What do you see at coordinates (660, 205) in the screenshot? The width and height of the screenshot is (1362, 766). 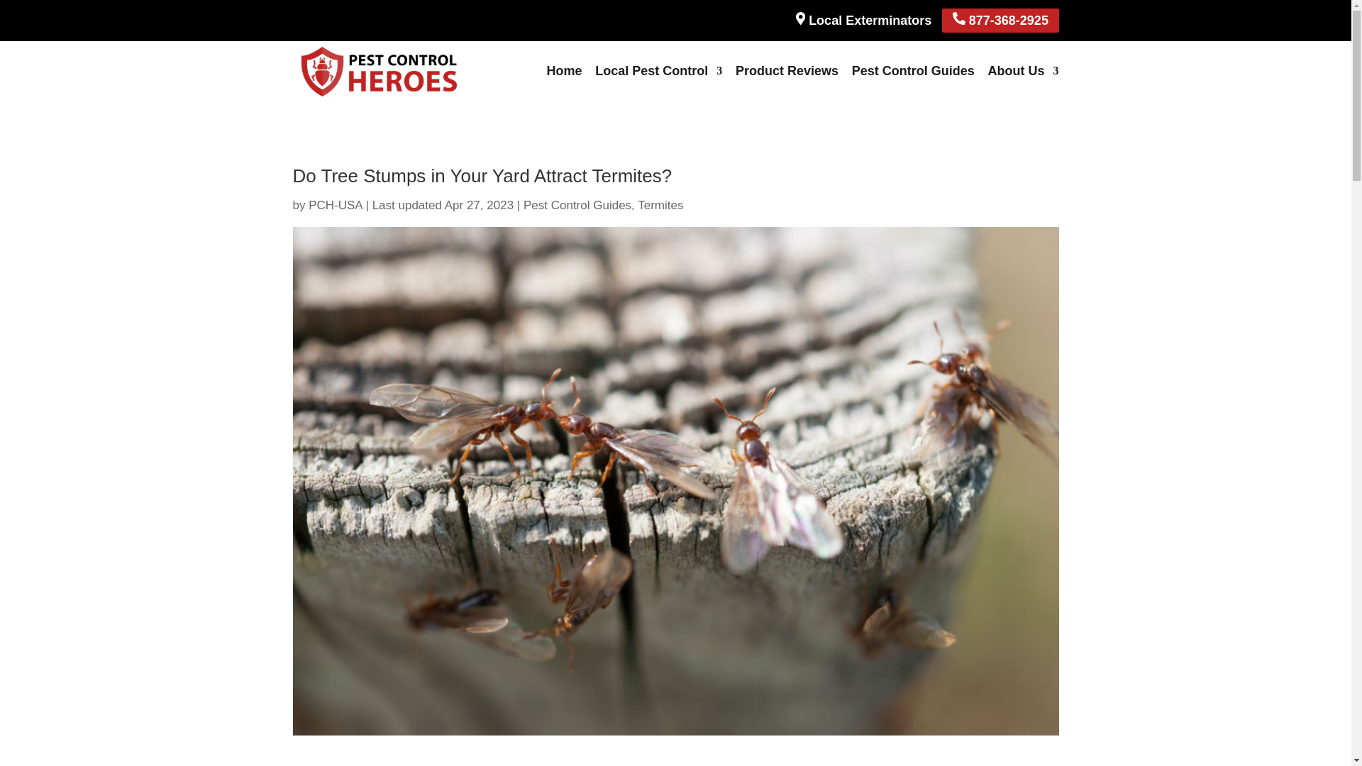 I see `Termites` at bounding box center [660, 205].